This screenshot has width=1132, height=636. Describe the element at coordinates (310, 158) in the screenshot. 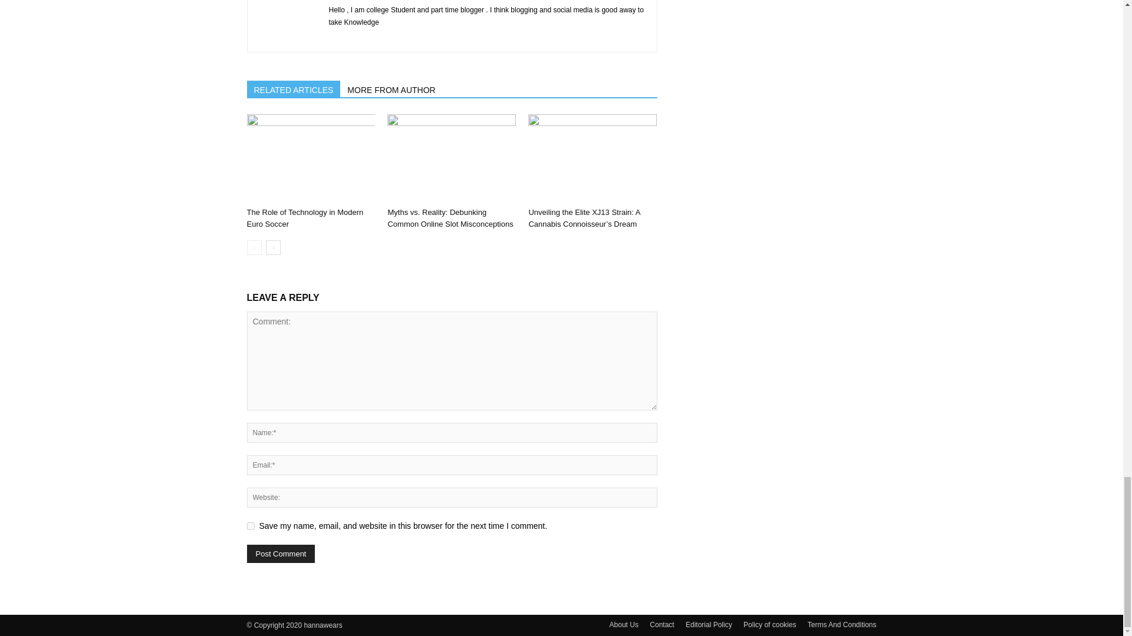

I see `The Role of Technology in Modern Euro Soccer` at that location.